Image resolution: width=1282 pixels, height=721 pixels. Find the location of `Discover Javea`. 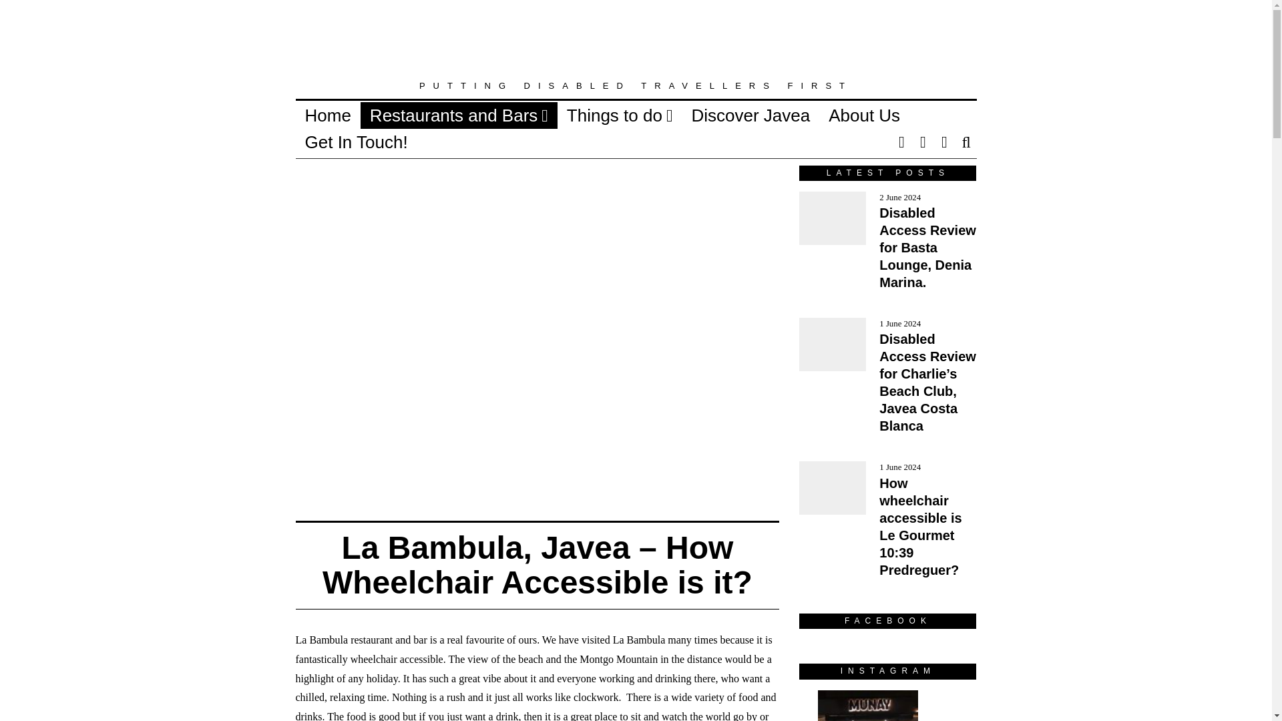

Discover Javea is located at coordinates (751, 115).